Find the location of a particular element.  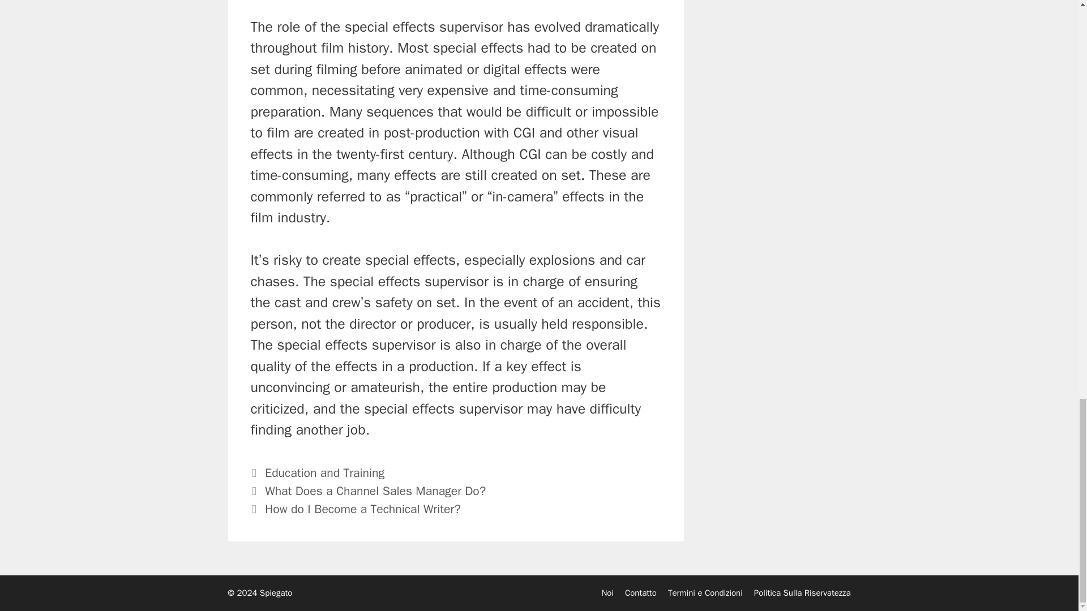

Politica Sulla Riservatezza is located at coordinates (803, 593).